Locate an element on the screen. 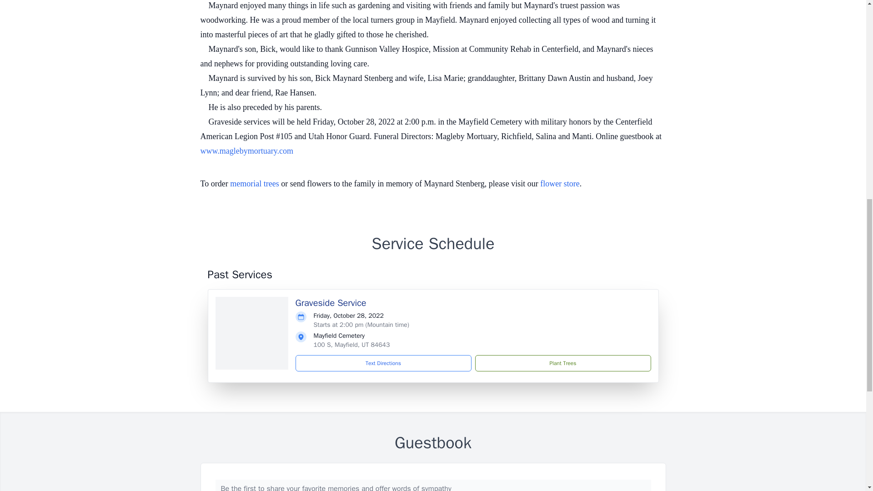 The image size is (873, 491). memorial trees is located at coordinates (254, 184).